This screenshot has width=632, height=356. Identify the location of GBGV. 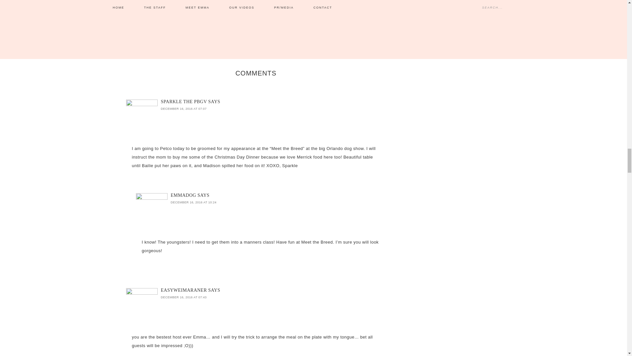
(181, 20).